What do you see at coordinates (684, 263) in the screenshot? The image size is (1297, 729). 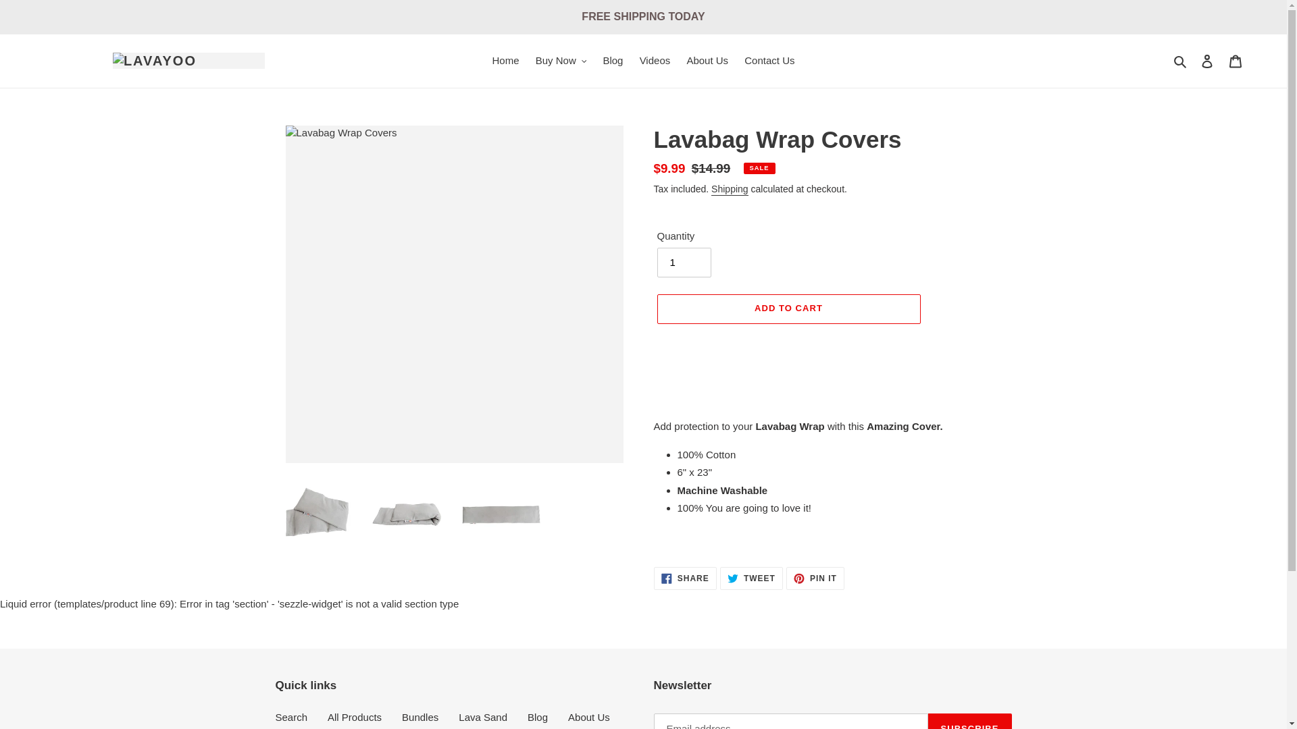 I see `1` at bounding box center [684, 263].